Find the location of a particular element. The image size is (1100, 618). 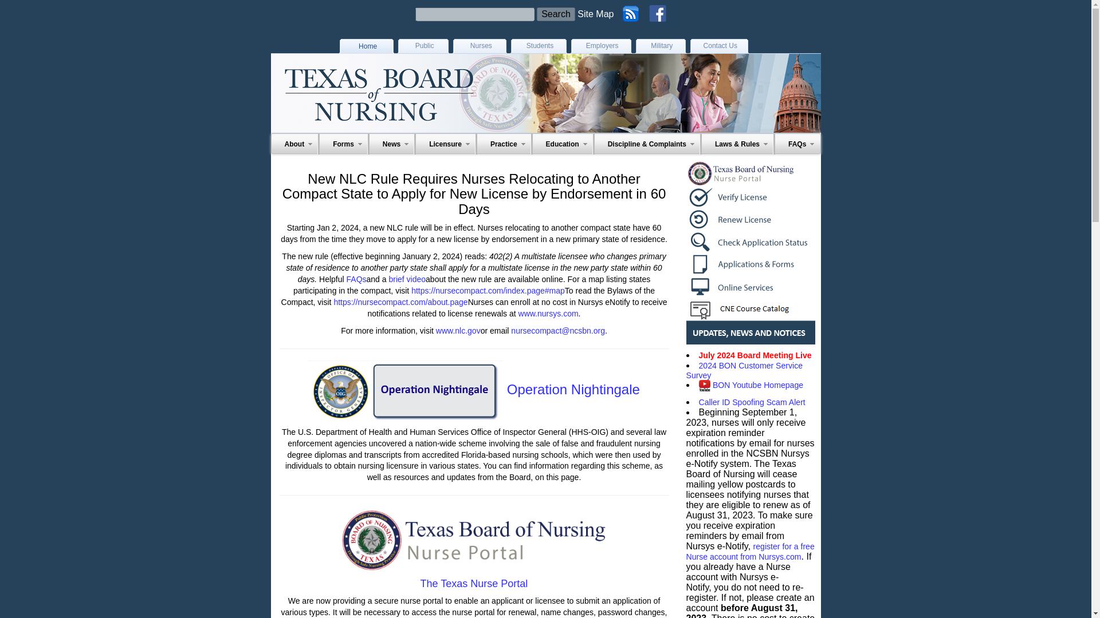

   Home    is located at coordinates (366, 46).